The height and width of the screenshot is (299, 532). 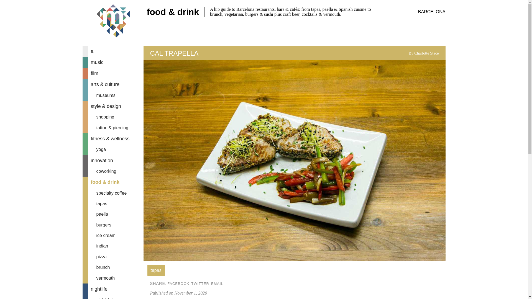 What do you see at coordinates (113, 267) in the screenshot?
I see `brunch` at bounding box center [113, 267].